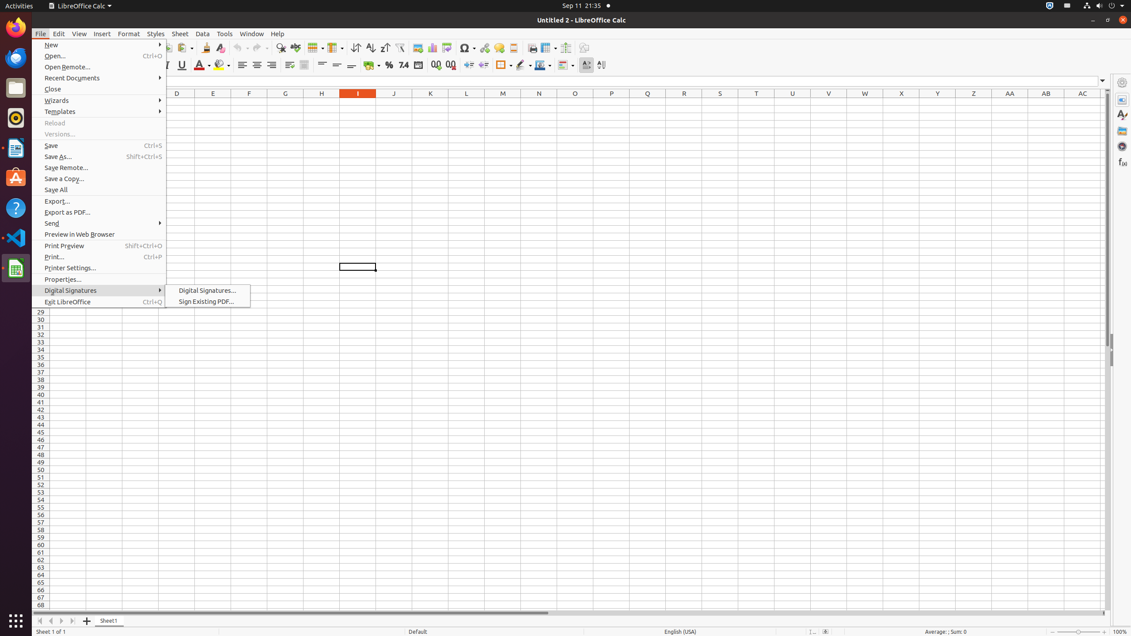 This screenshot has width=1131, height=636. What do you see at coordinates (202, 65) in the screenshot?
I see `Font Color` at bounding box center [202, 65].